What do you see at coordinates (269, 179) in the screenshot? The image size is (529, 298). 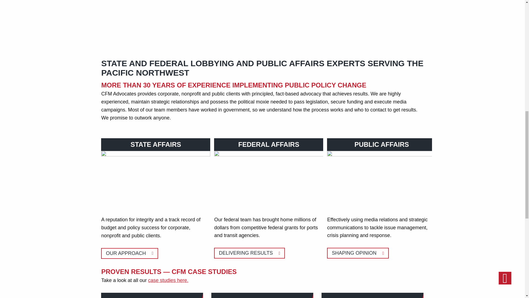 I see `federal-affairs` at bounding box center [269, 179].